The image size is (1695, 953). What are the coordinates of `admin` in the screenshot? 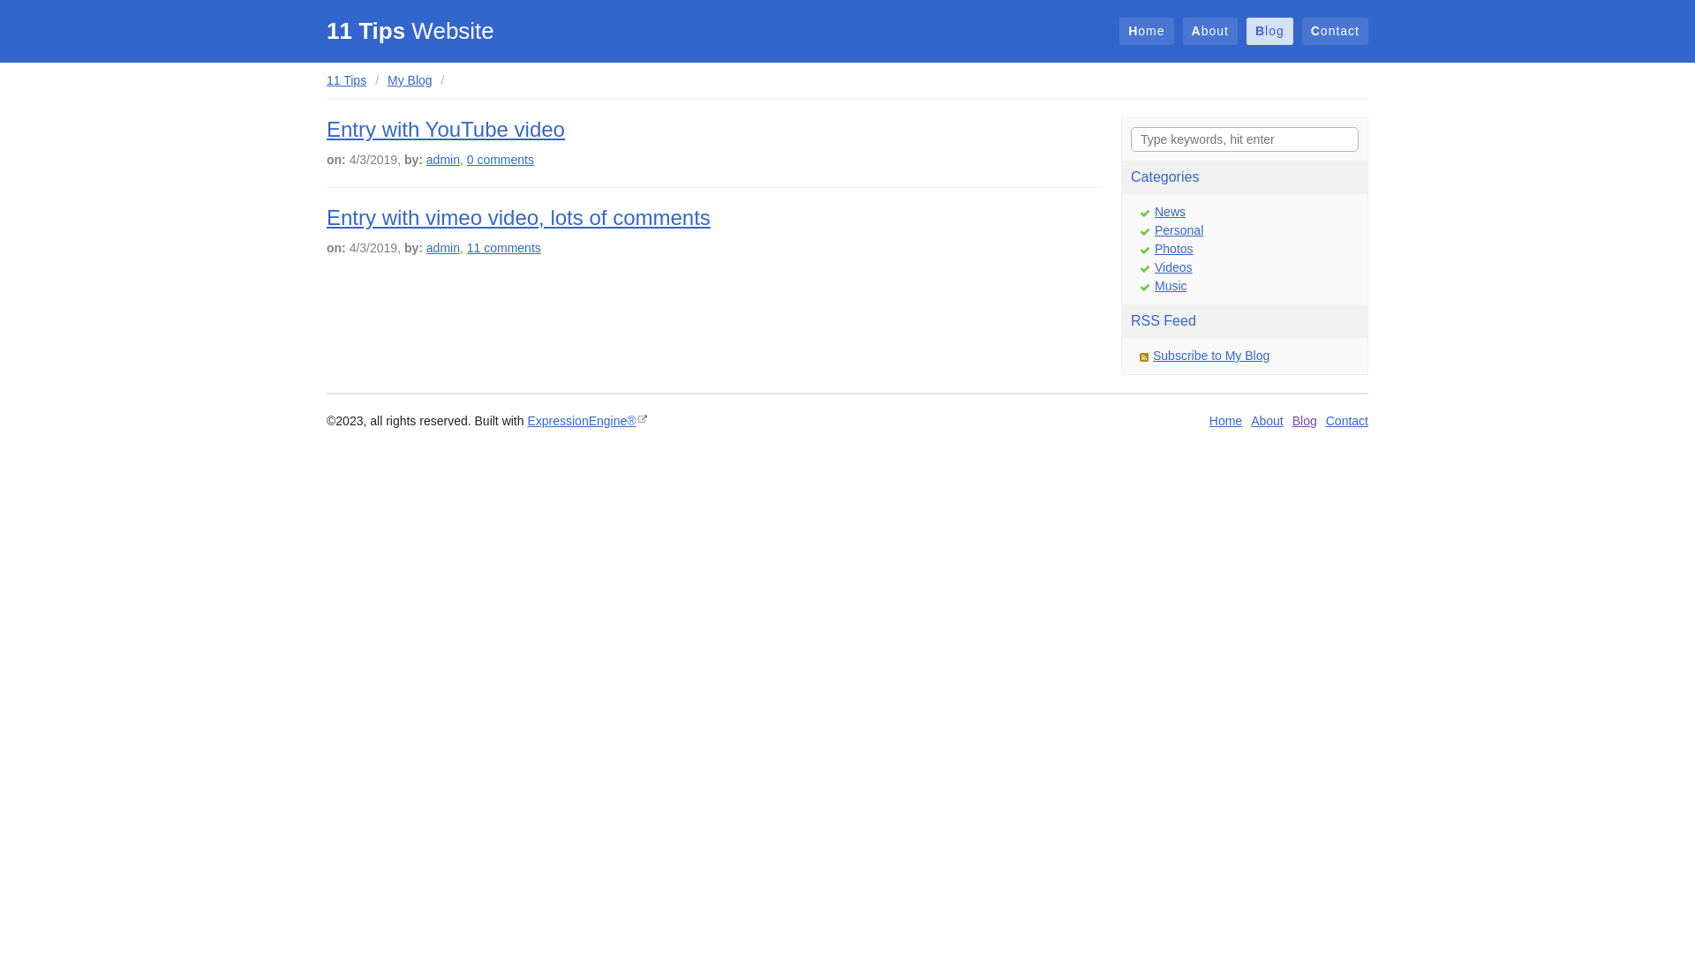 It's located at (443, 160).